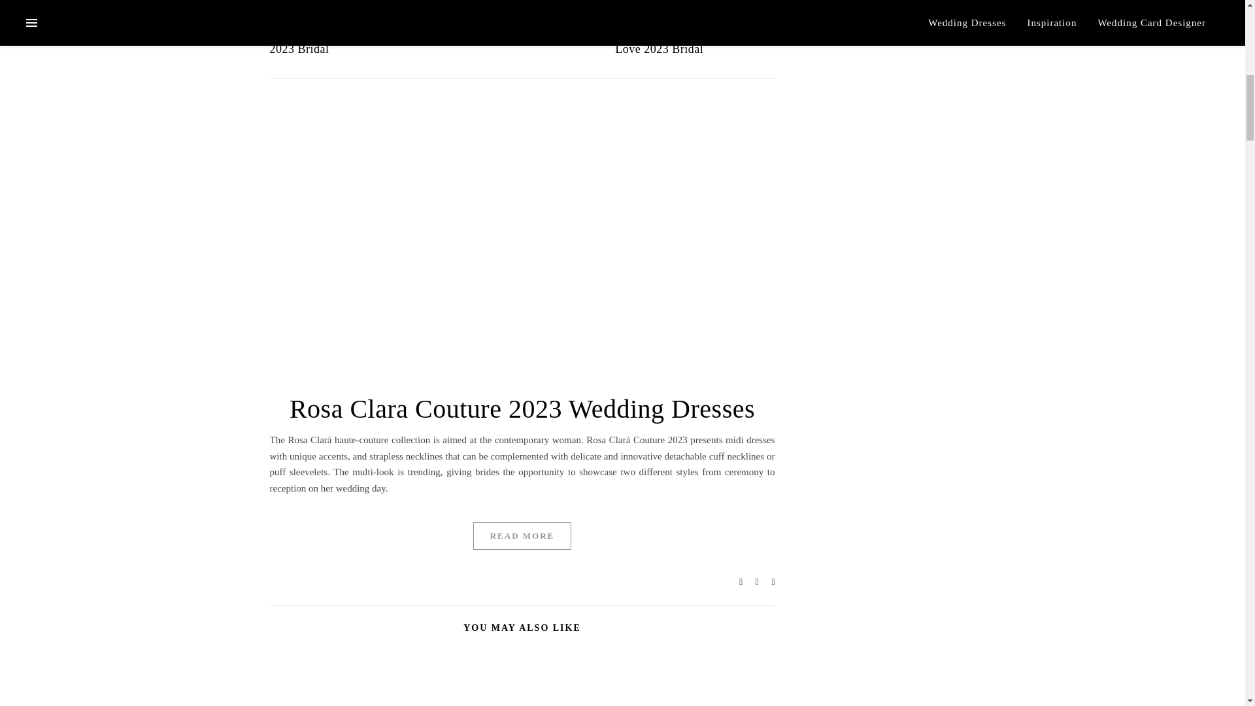  I want to click on Pronovias The Essence of Love 2023 Bridal, so click(679, 40).